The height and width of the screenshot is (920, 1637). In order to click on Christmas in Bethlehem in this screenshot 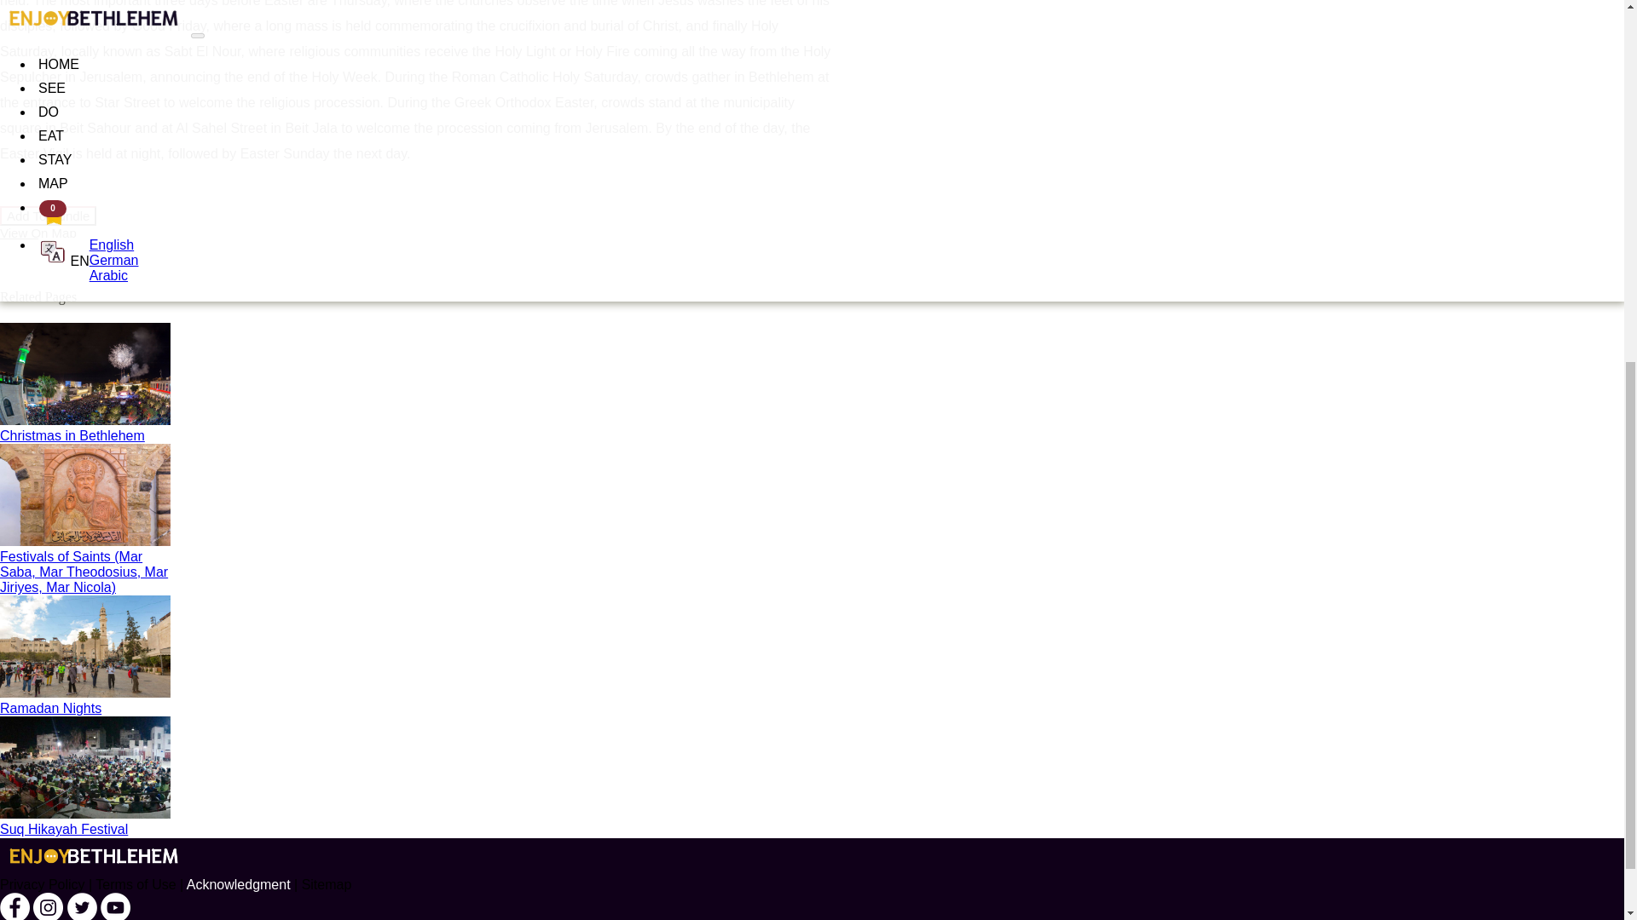, I will do `click(418, 383)`.